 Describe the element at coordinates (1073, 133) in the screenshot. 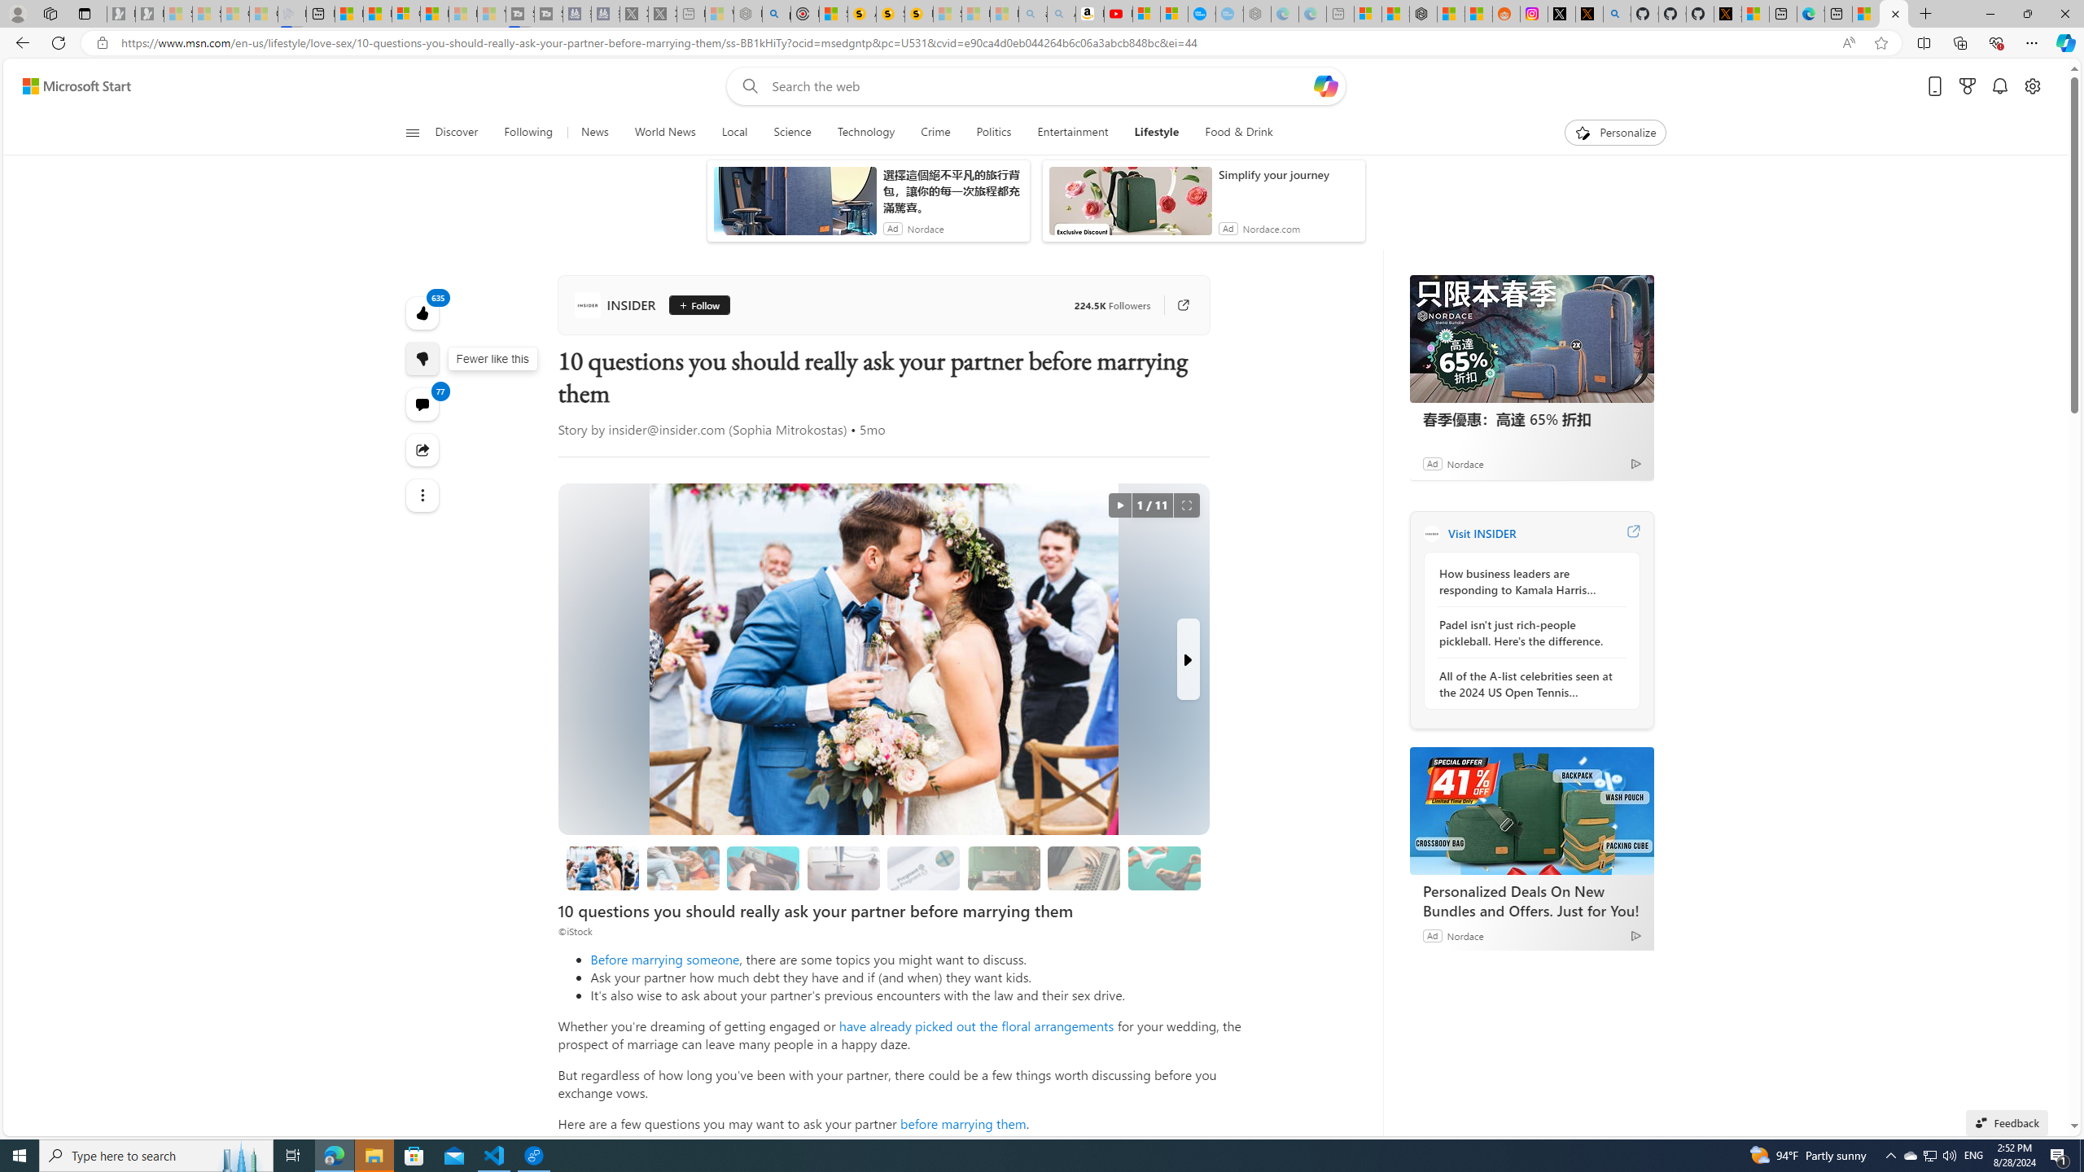

I see `Entertainment` at that location.